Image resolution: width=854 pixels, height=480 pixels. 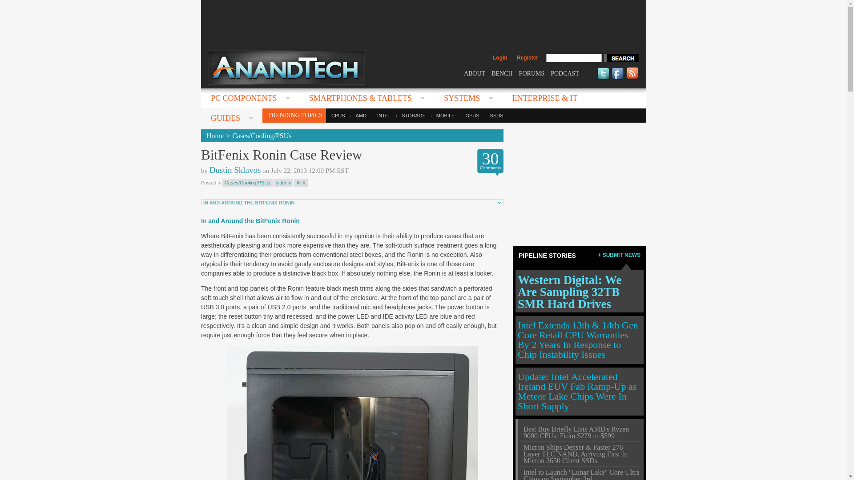 What do you see at coordinates (621, 58) in the screenshot?
I see `search` at bounding box center [621, 58].